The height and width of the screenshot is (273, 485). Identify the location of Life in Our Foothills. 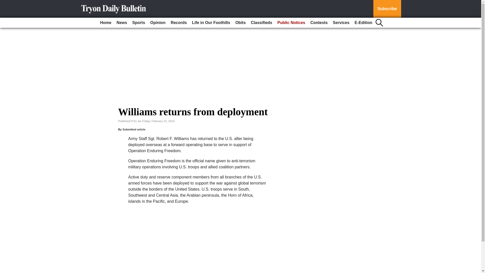
(211, 23).